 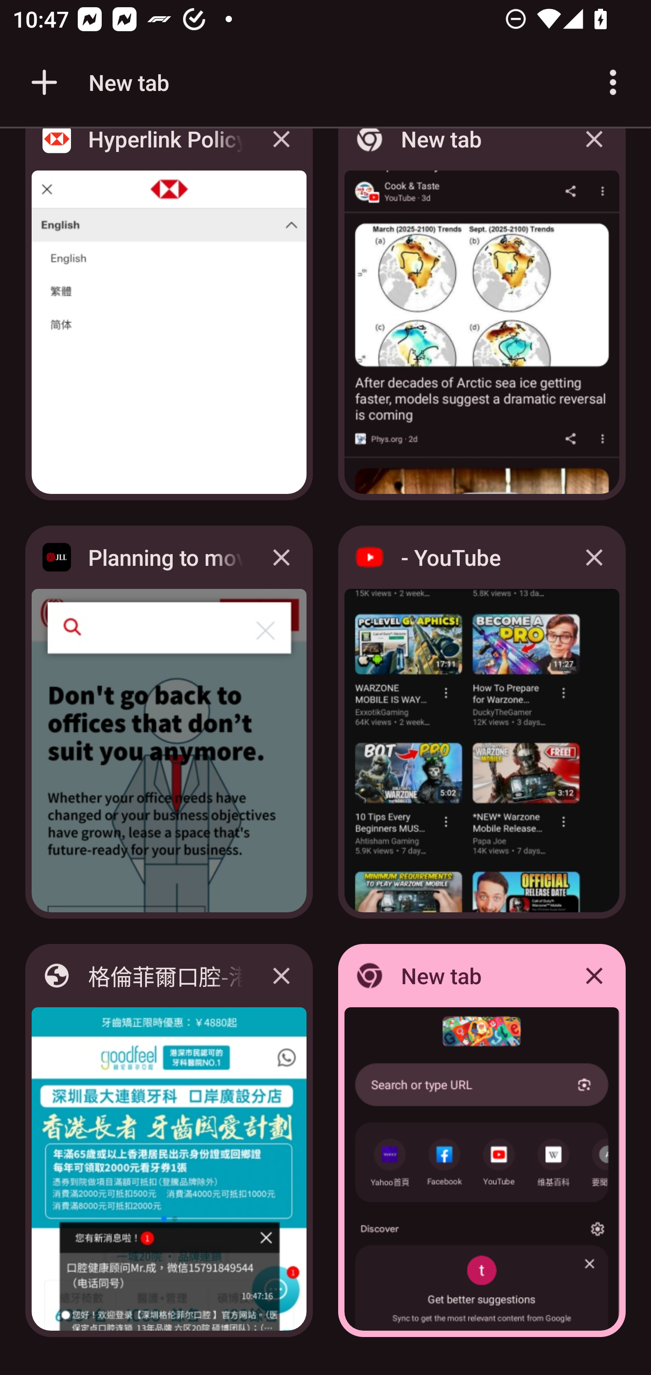 What do you see at coordinates (482, 1141) in the screenshot?
I see `New tab New tab, tab Close New tab tab` at bounding box center [482, 1141].